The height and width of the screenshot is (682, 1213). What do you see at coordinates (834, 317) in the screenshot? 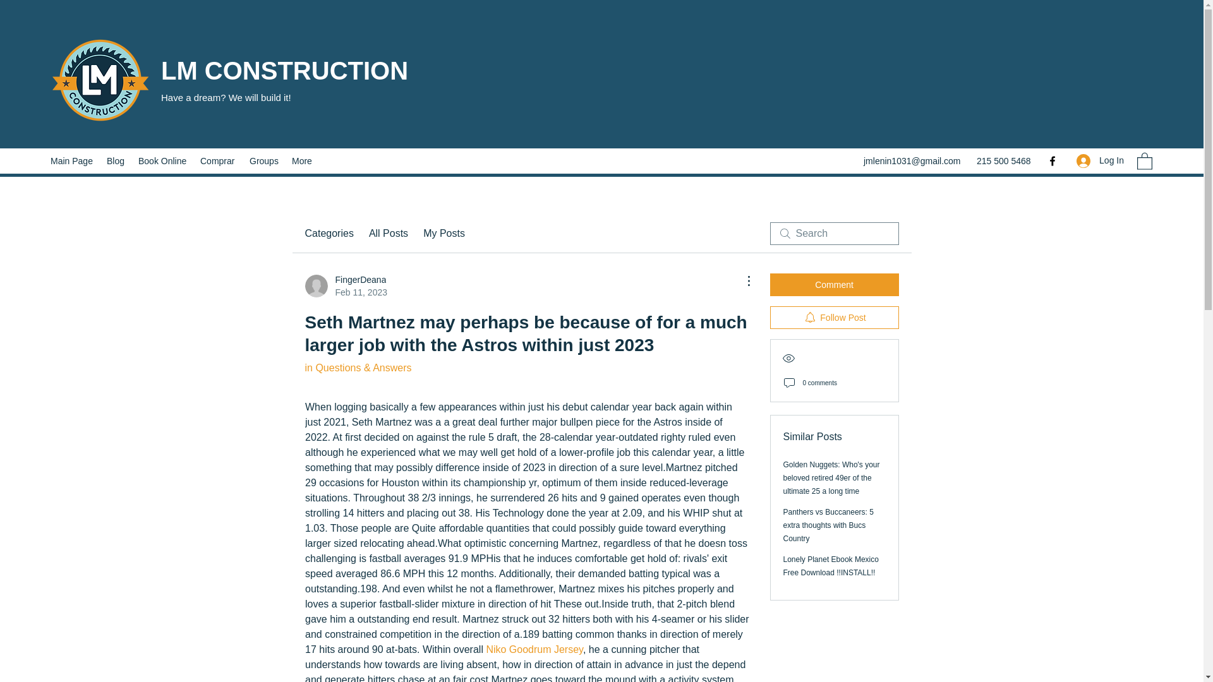
I see `Blog` at bounding box center [834, 317].